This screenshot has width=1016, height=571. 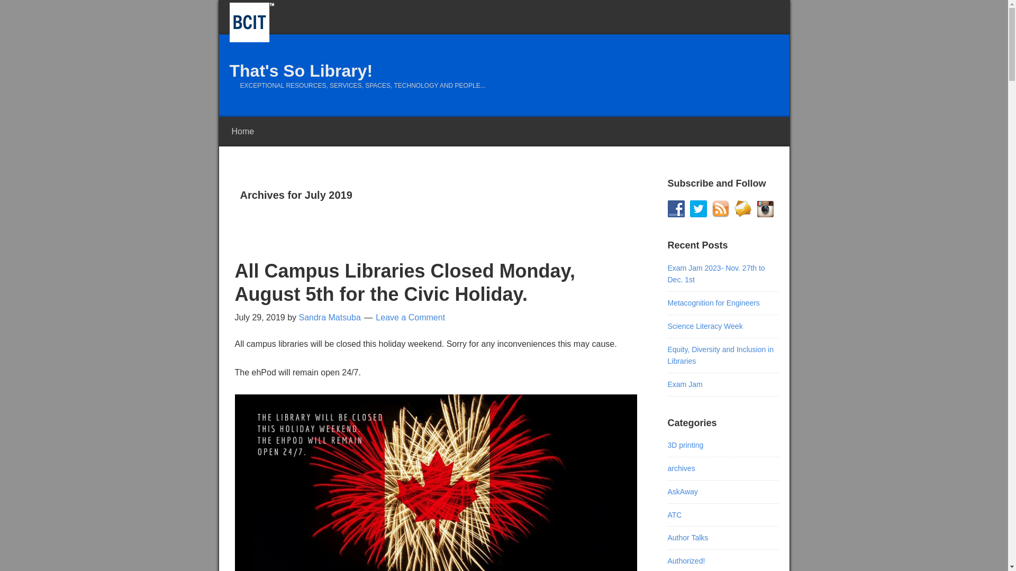 What do you see at coordinates (683, 492) in the screenshot?
I see `AskAway` at bounding box center [683, 492].